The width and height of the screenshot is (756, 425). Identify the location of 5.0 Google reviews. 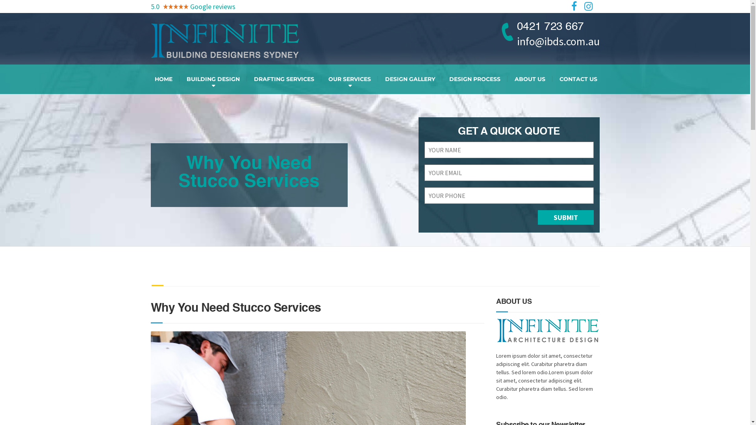
(193, 6).